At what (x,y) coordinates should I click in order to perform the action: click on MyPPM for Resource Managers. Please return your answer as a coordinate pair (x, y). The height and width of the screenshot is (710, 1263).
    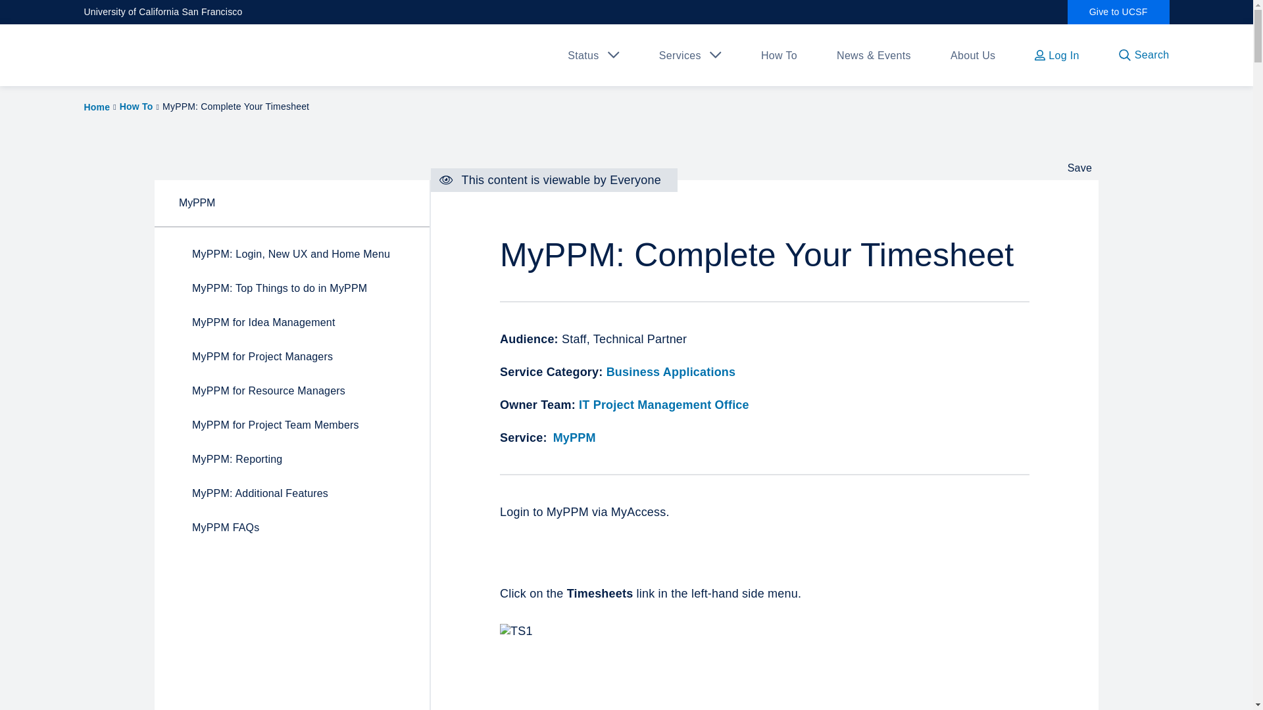
    Looking at the image, I should click on (288, 391).